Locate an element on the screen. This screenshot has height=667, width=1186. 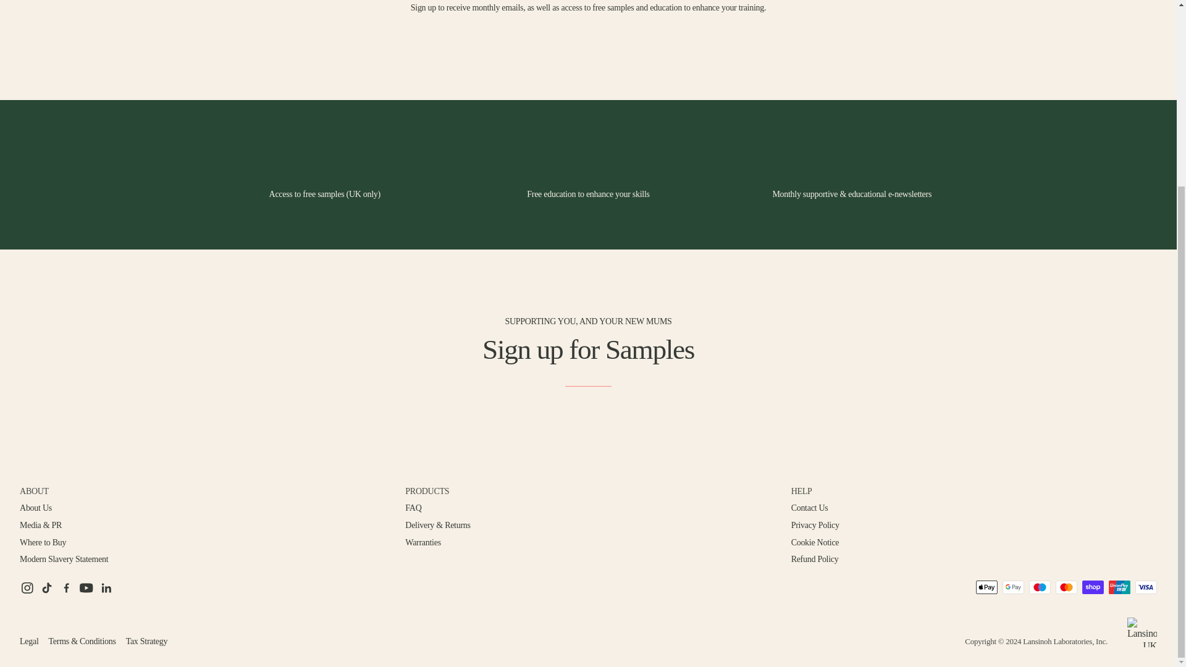
MASTERCARD is located at coordinates (1066, 587).